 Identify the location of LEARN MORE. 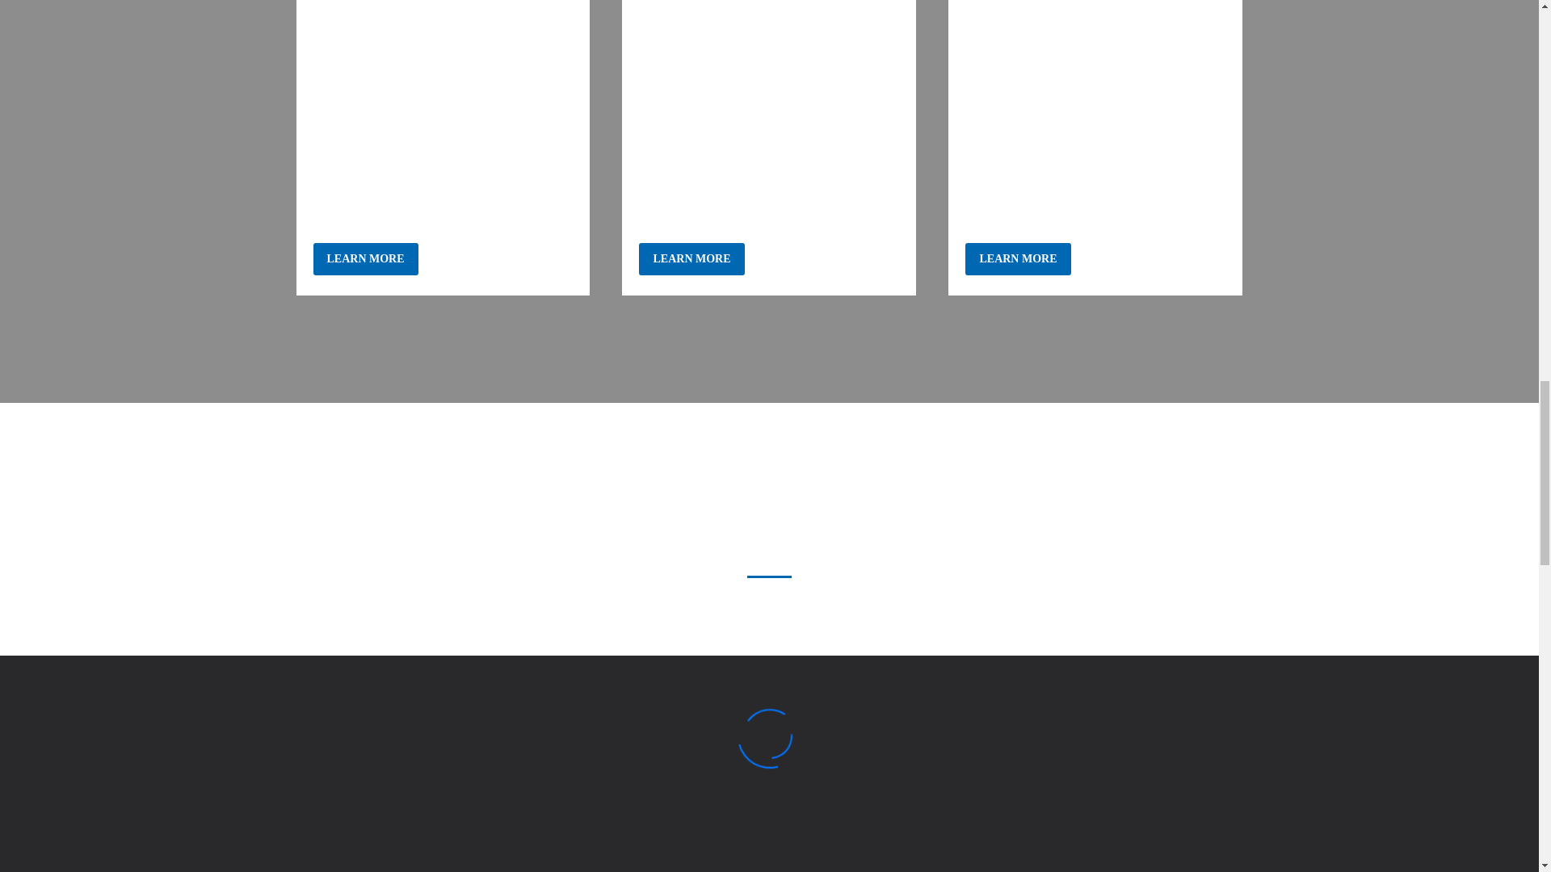
(1017, 259).